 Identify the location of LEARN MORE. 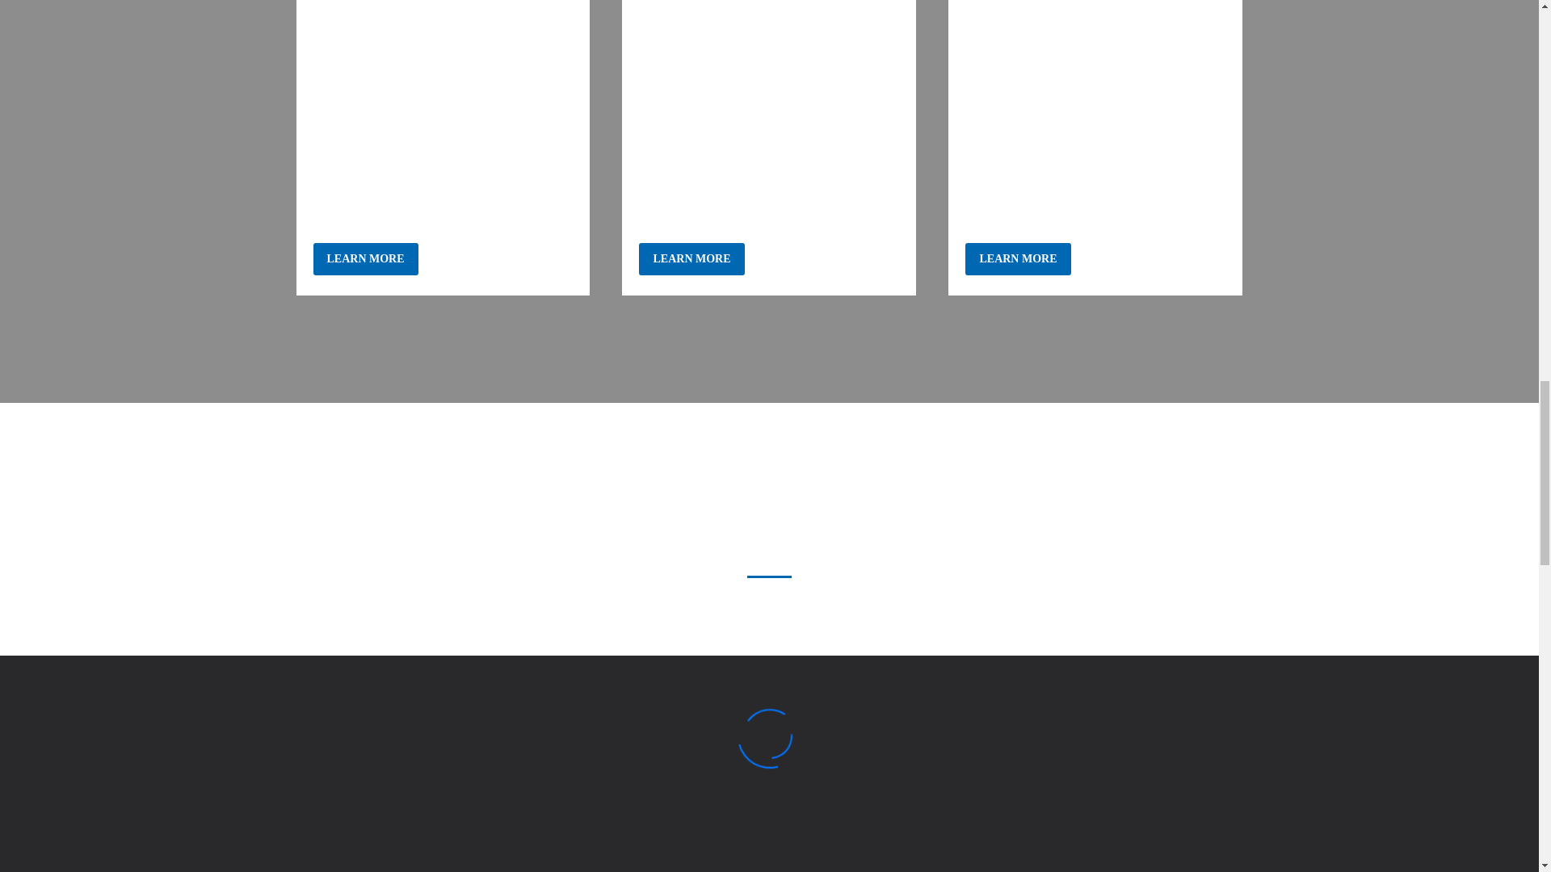
(1017, 259).